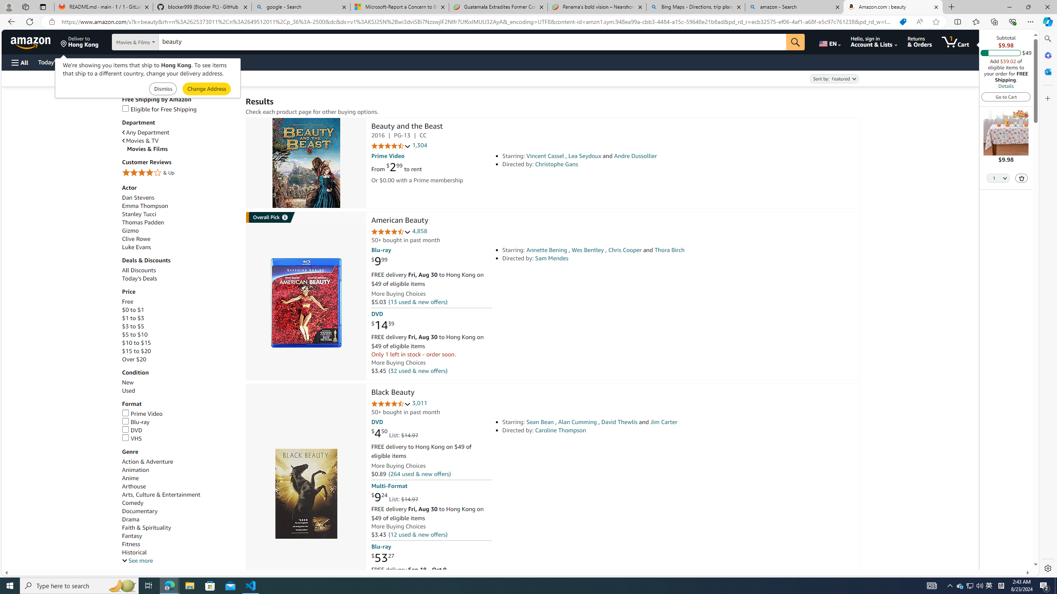 This screenshot has height=594, width=1057. What do you see at coordinates (180, 270) in the screenshot?
I see `All Discounts` at bounding box center [180, 270].